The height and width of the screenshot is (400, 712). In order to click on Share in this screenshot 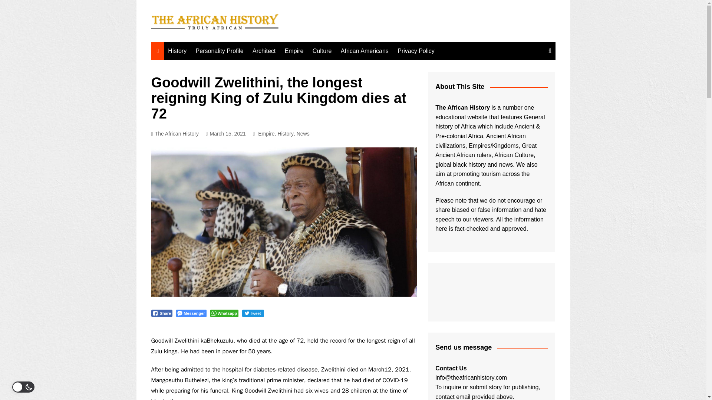, I will do `click(162, 313)`.